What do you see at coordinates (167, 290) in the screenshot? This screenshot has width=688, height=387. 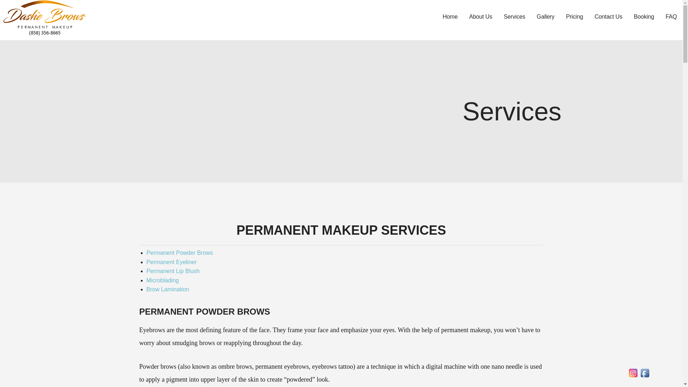 I see `Brow Lamination` at bounding box center [167, 290].